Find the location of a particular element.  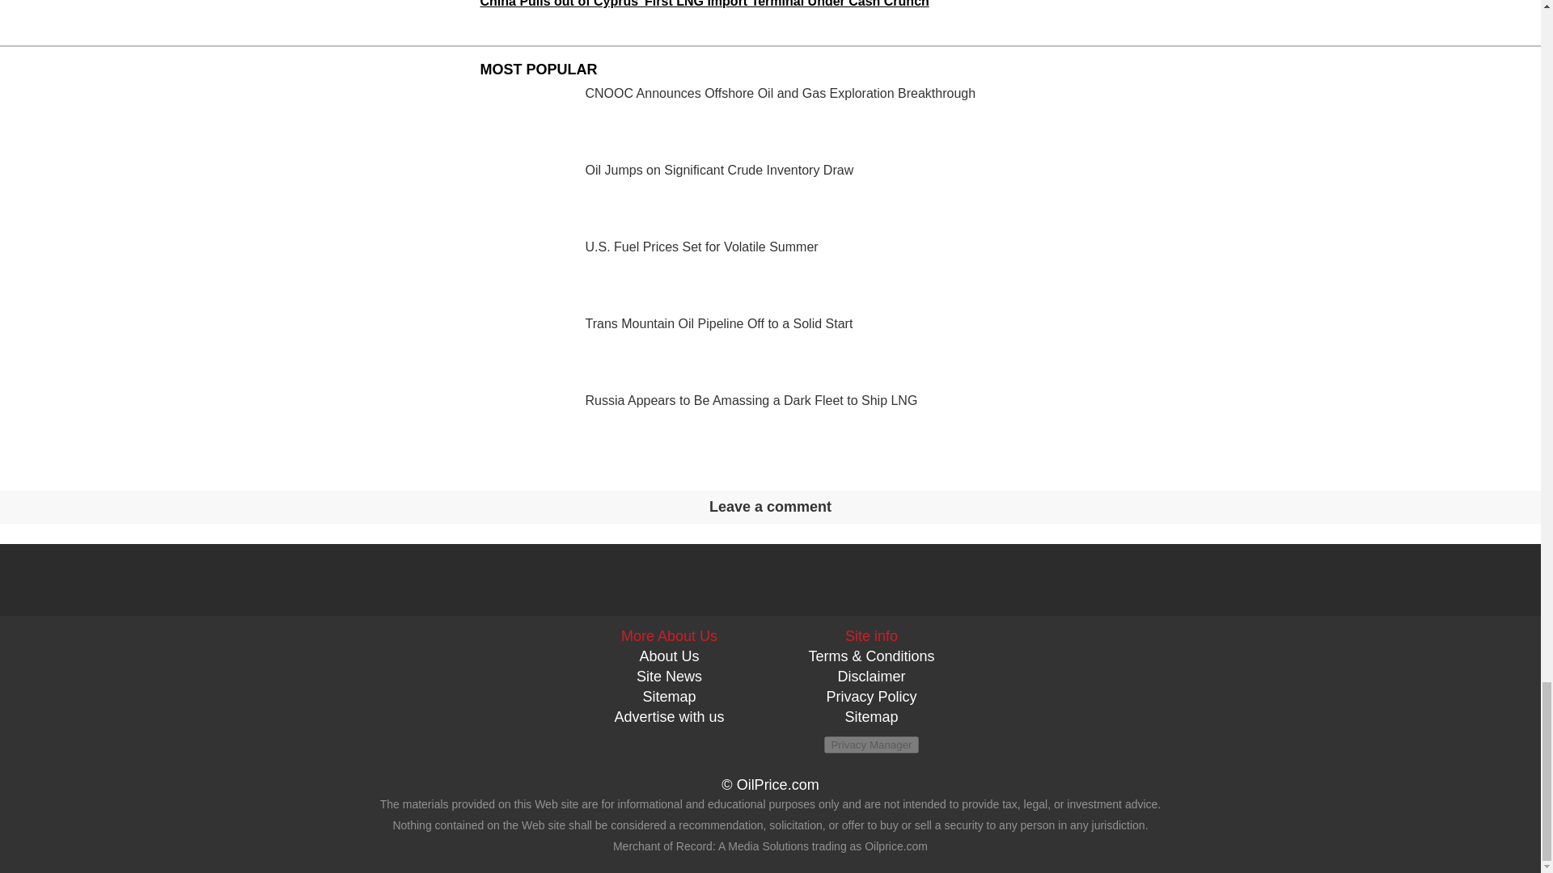

Trans Mountain Oil Pipeline Off to a Solid Start is located at coordinates (770, 351).